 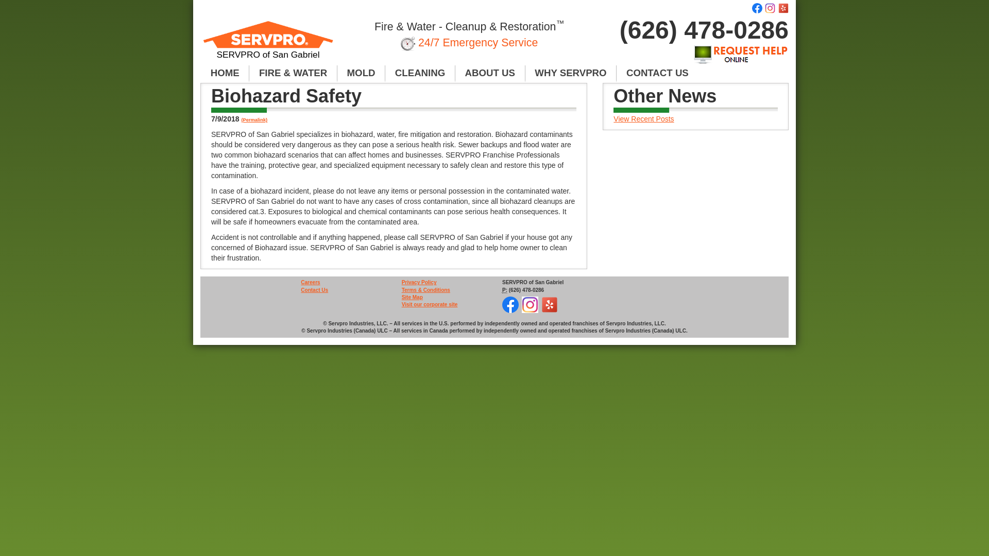 I want to click on CLEANING, so click(x=420, y=73).